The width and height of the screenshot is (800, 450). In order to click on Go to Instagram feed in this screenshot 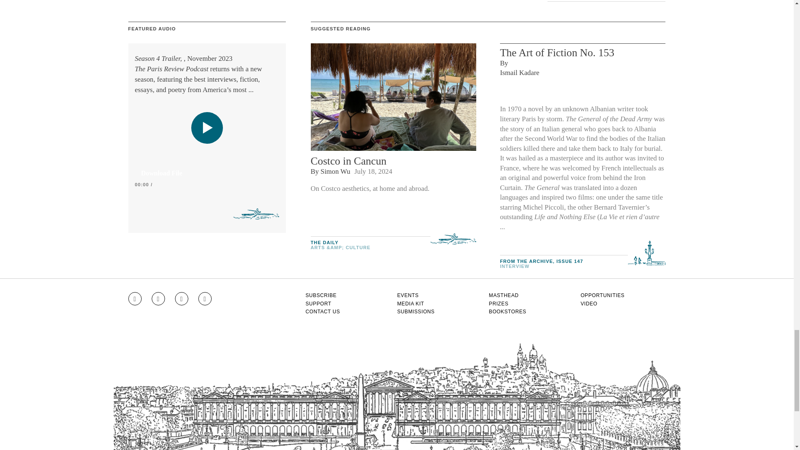, I will do `click(135, 298)`.